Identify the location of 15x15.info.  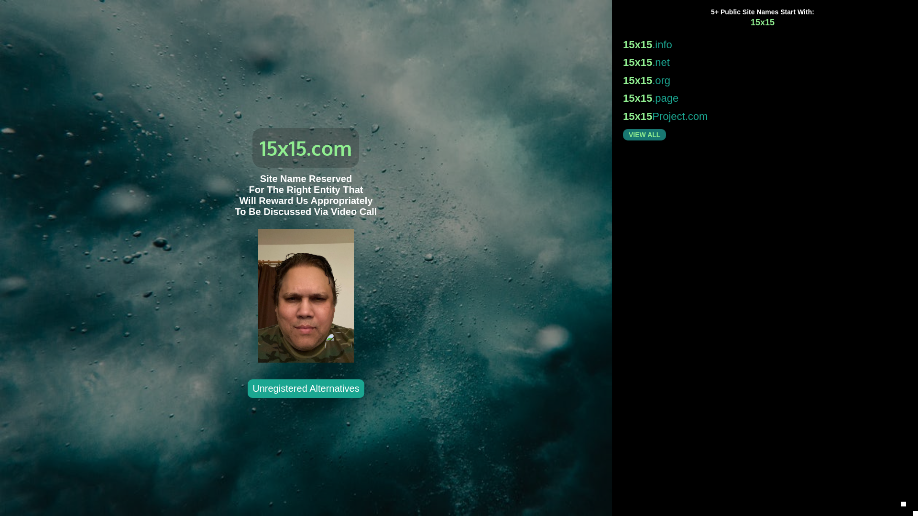
(760, 45).